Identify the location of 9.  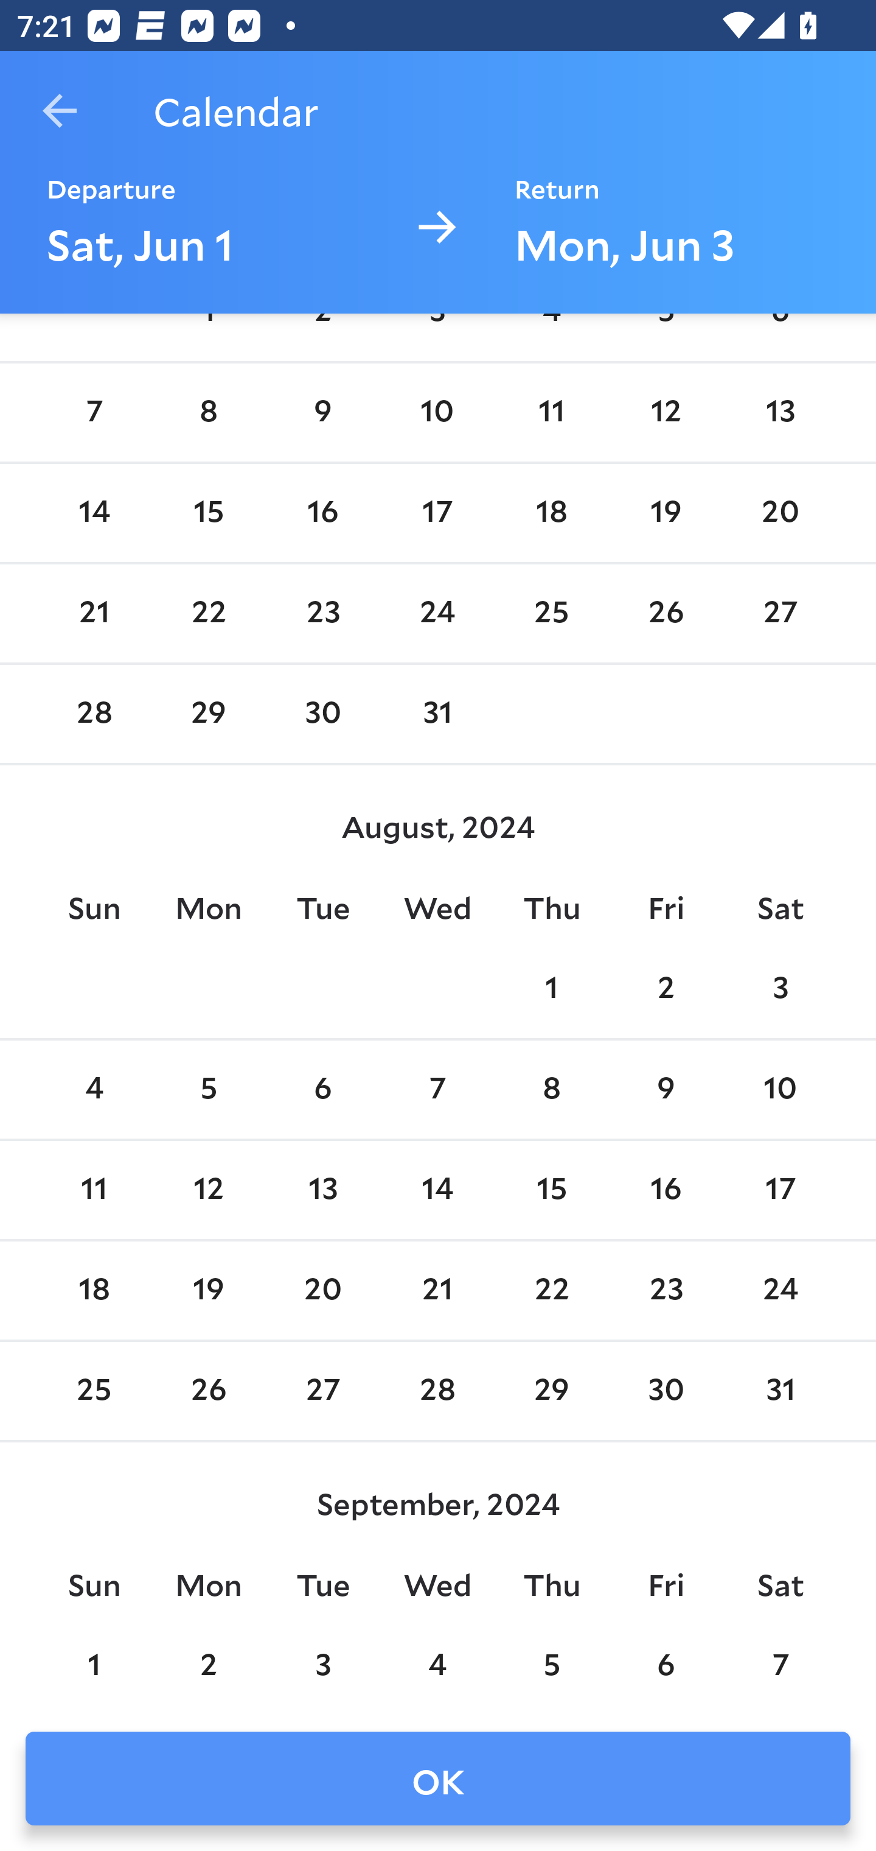
(666, 1090).